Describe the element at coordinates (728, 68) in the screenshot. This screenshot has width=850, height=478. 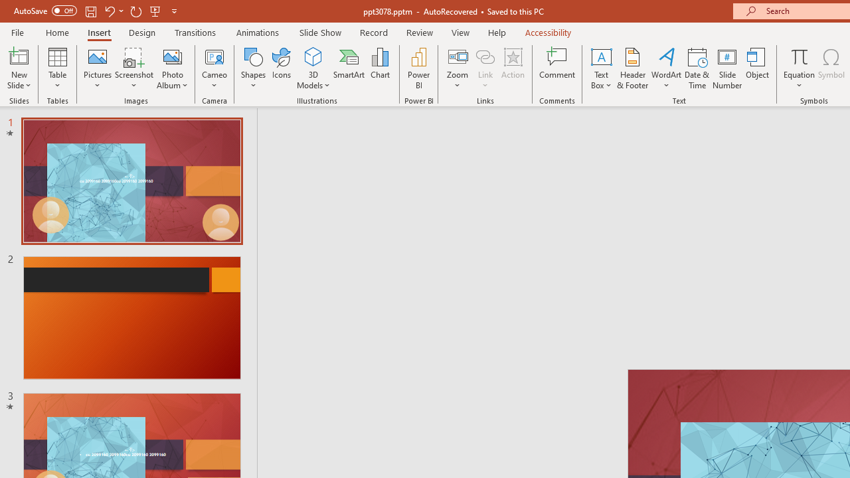
I see `Slide Number` at that location.